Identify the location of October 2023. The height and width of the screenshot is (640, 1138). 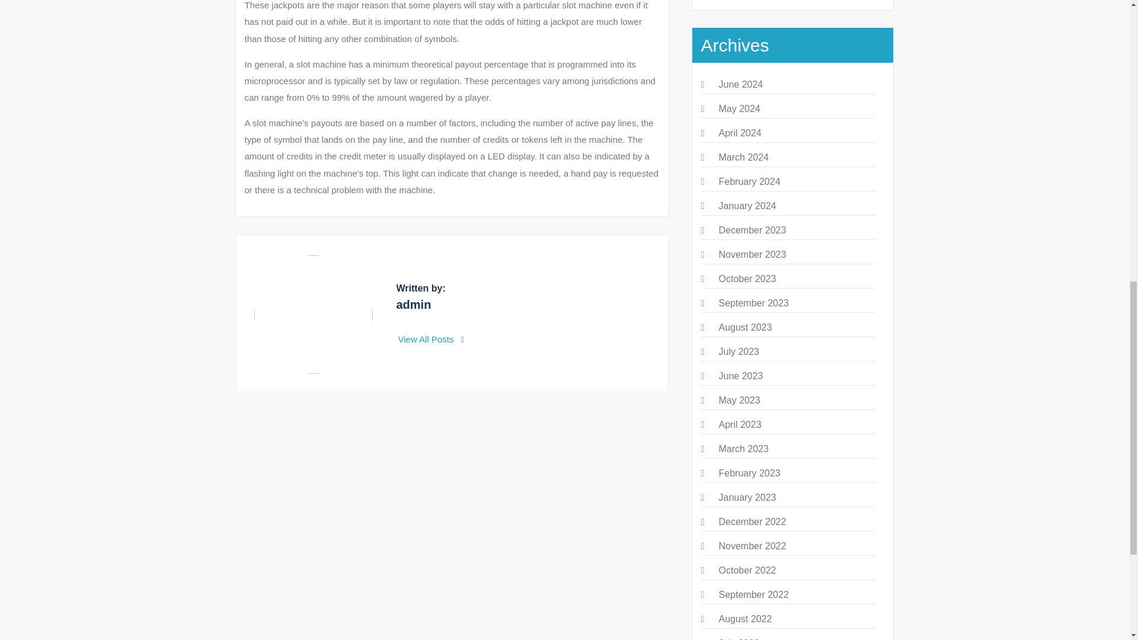
(747, 279).